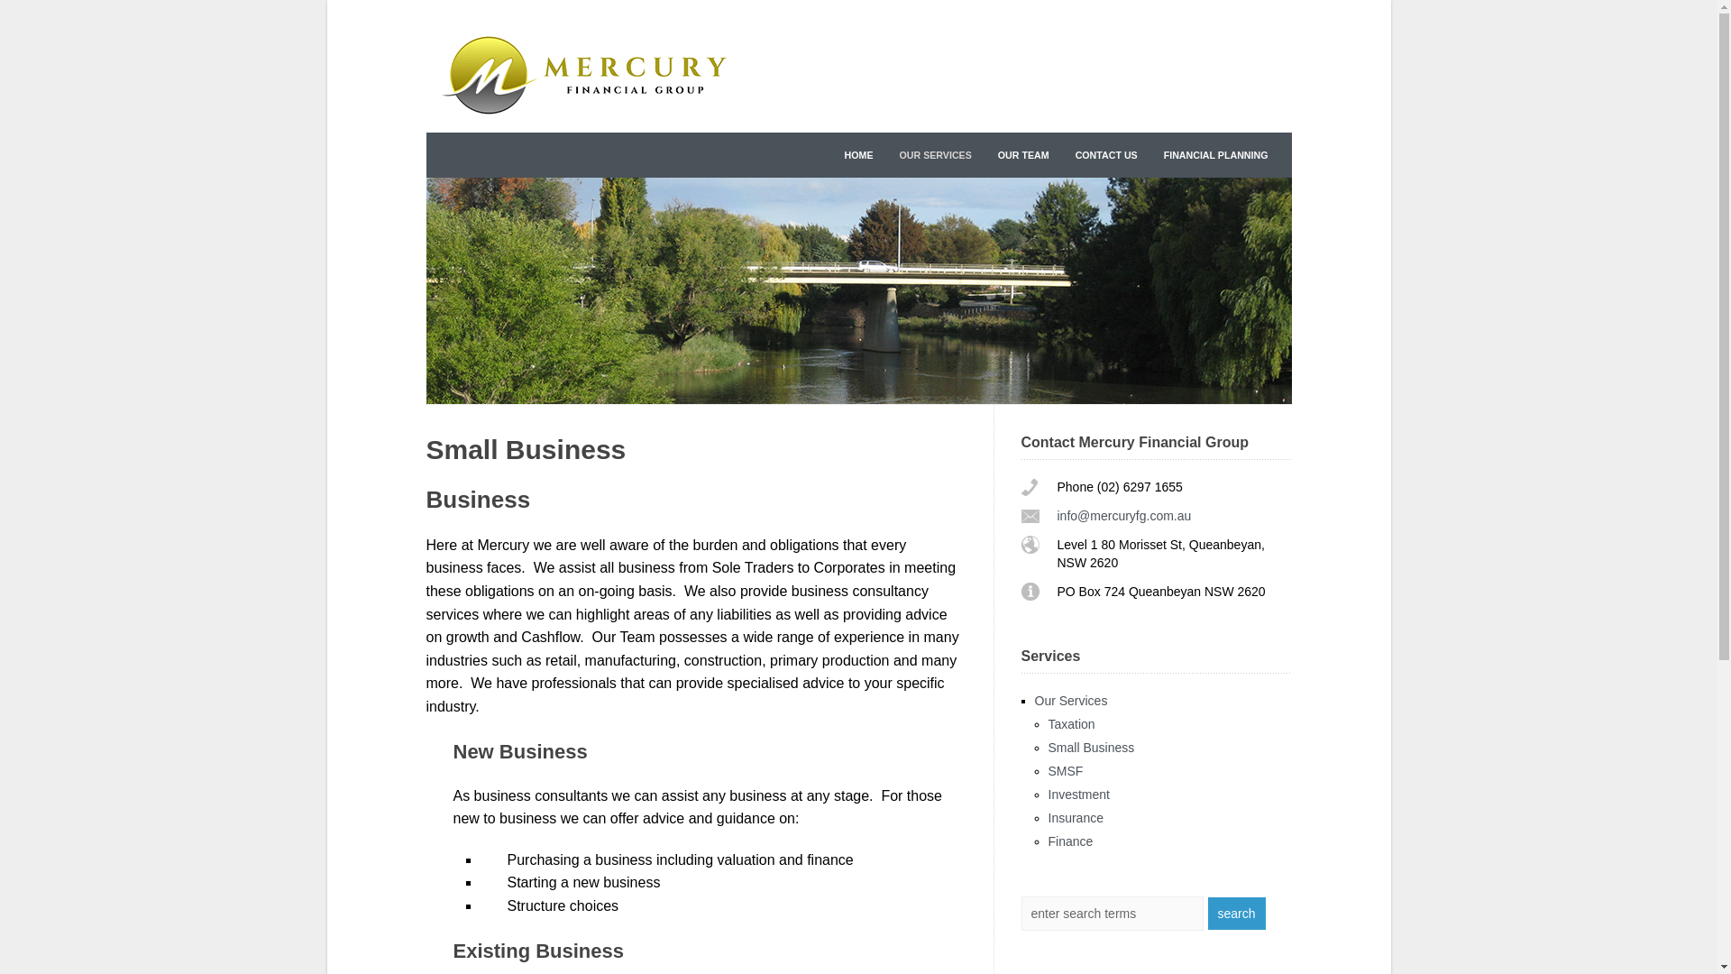  I want to click on FINANCIAL PLANNING, so click(1216, 155).